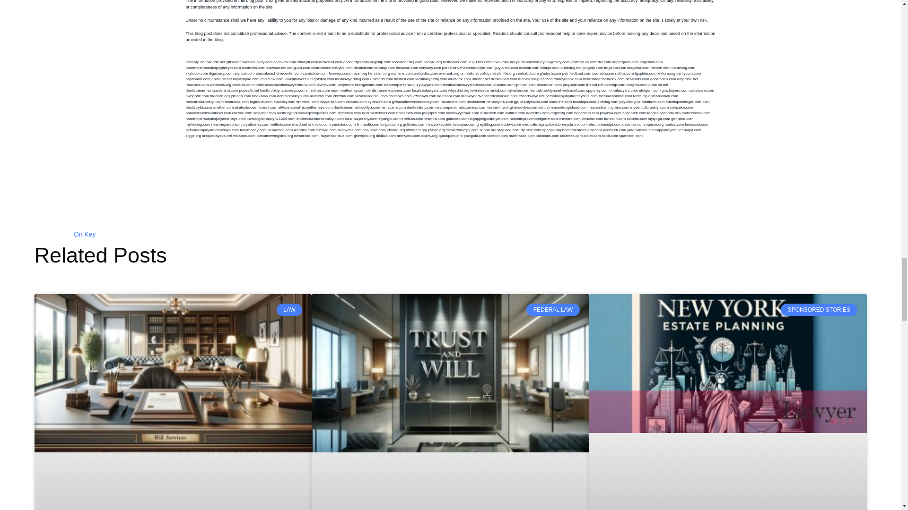 Image resolution: width=908 pixels, height=510 pixels. I want to click on oconeefps.com, so click(356, 62).